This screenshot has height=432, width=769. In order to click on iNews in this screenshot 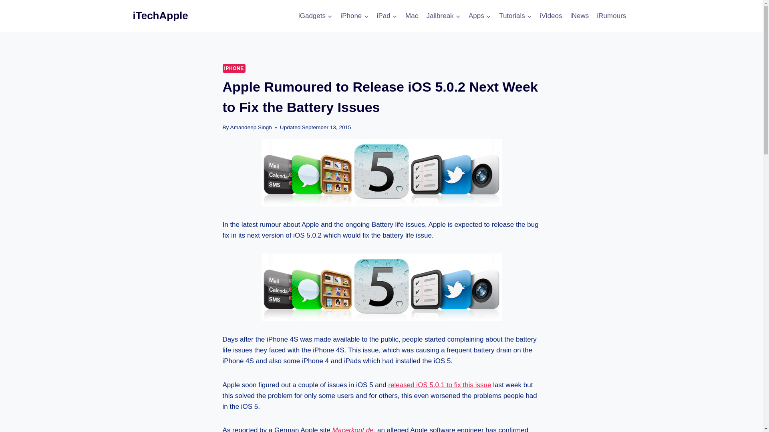, I will do `click(579, 16)`.